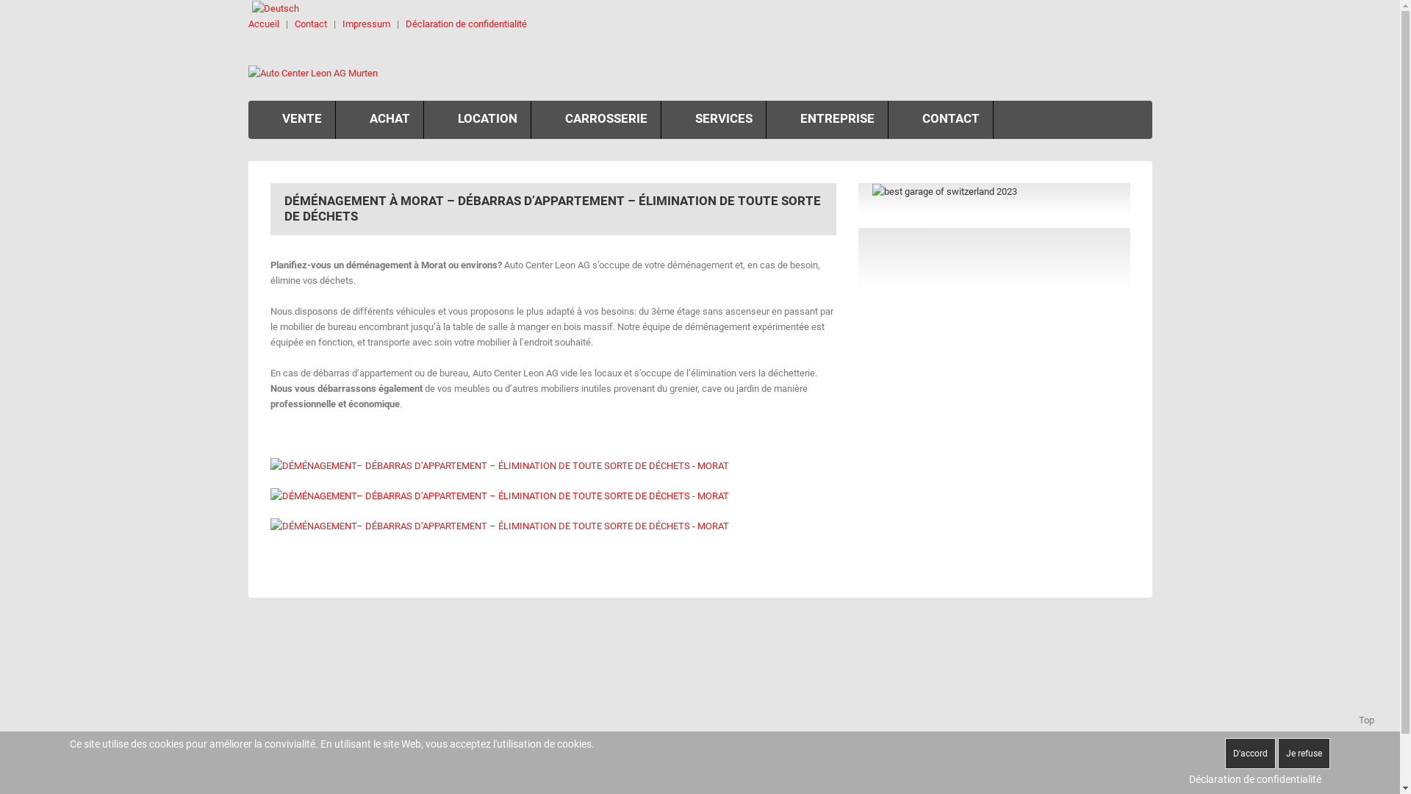 This screenshot has width=1411, height=794. I want to click on CONTACT, so click(940, 120).